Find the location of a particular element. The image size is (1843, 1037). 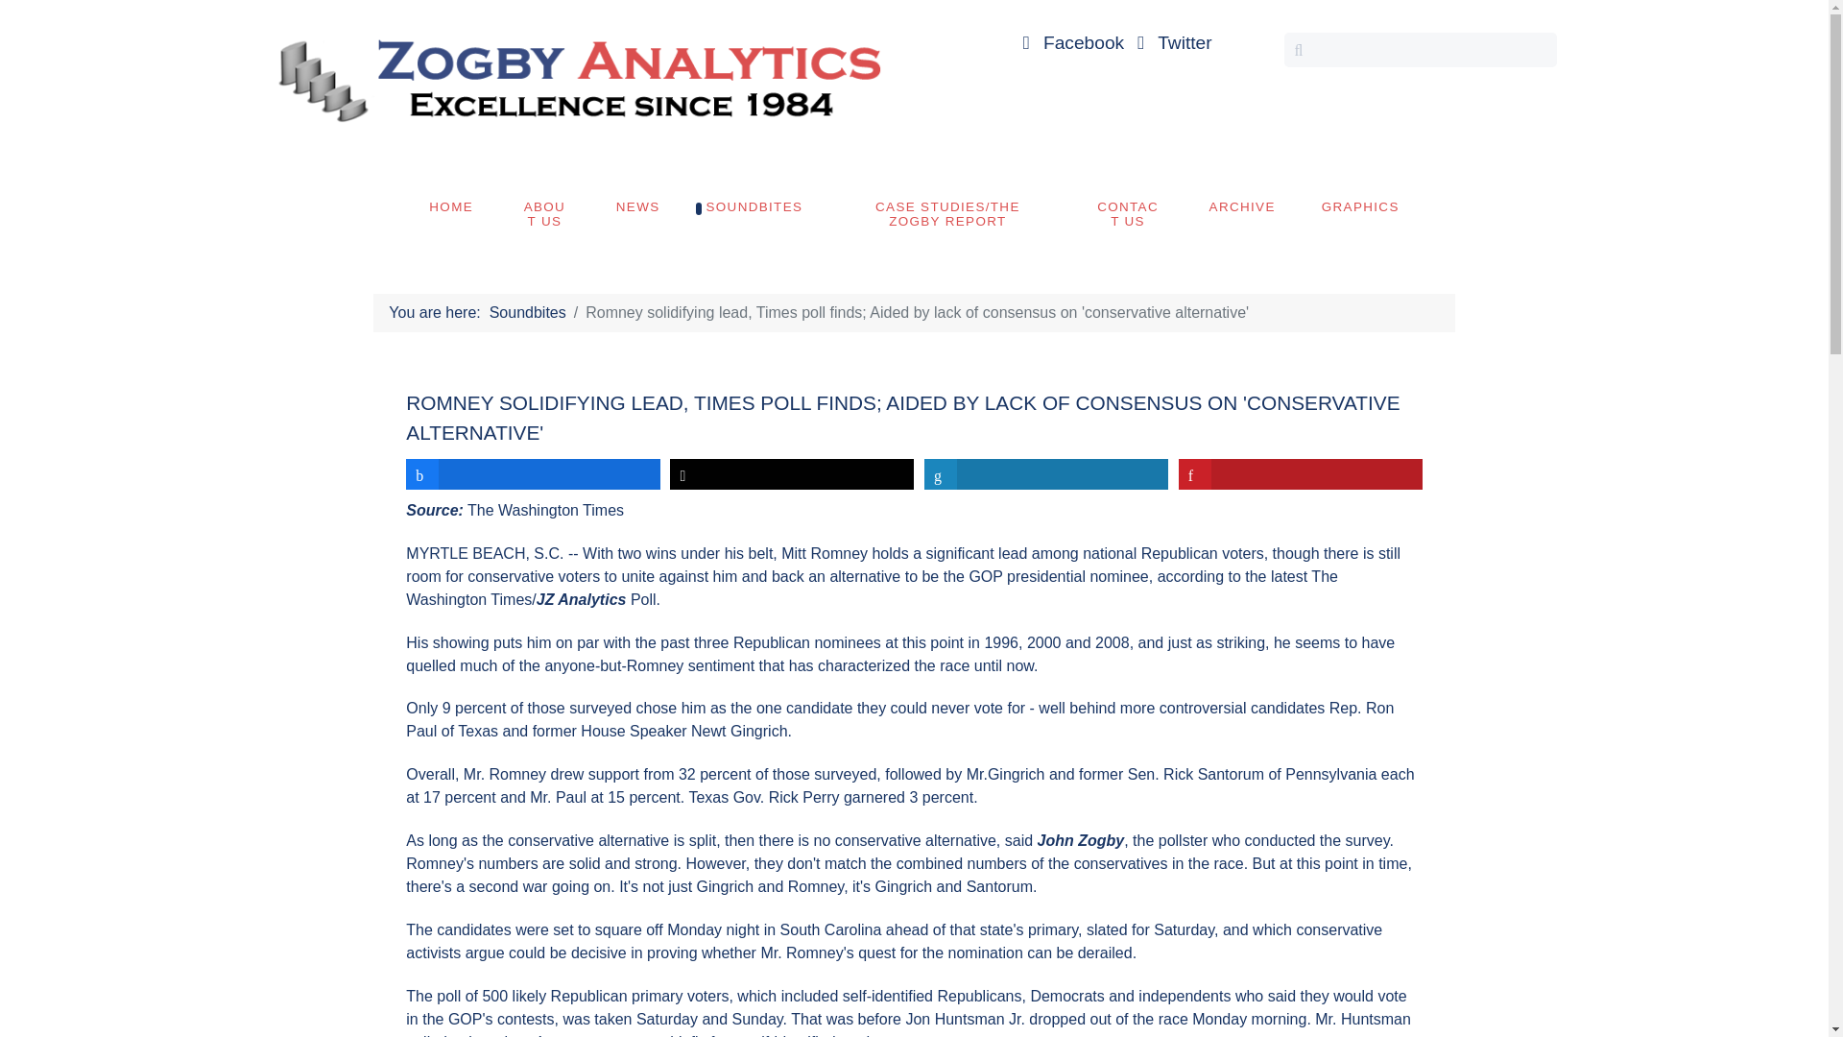

Zogby Analytics is located at coordinates (576, 77).